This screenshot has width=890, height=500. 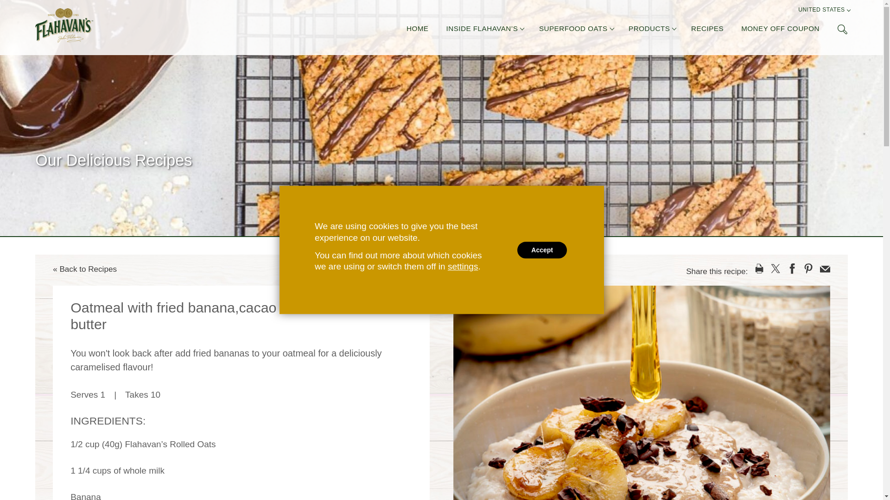 I want to click on UNITED STATES, so click(x=821, y=11).